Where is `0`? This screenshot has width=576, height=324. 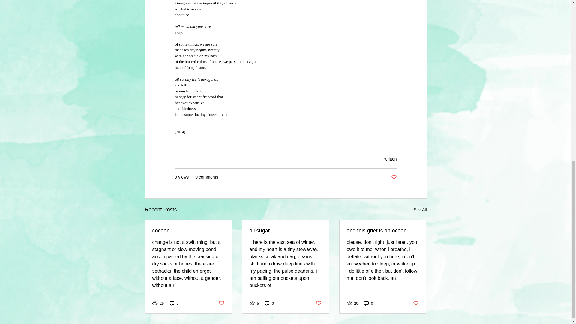 0 is located at coordinates (174, 303).